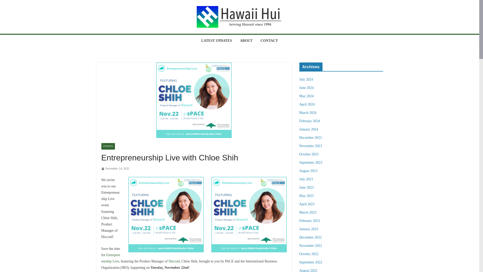  Describe the element at coordinates (115, 169) in the screenshot. I see `9:47 am` at that location.